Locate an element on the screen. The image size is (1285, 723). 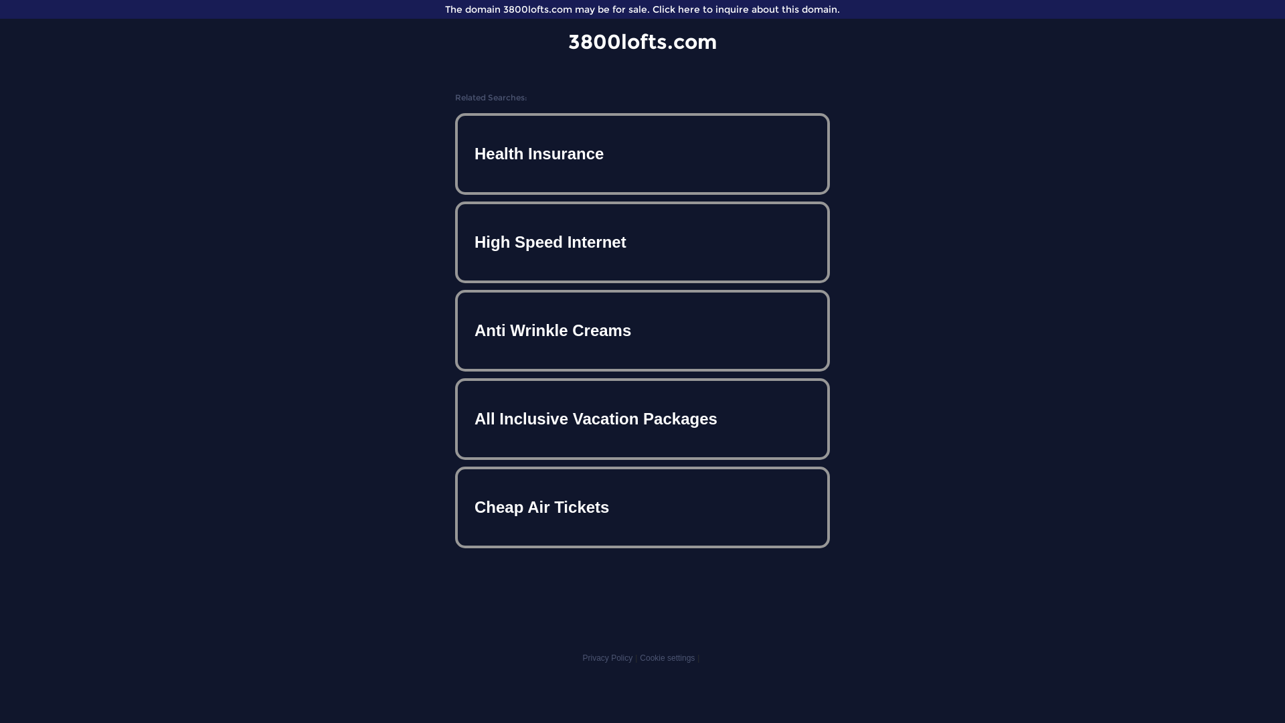
High Speed Internet is located at coordinates (642, 242).